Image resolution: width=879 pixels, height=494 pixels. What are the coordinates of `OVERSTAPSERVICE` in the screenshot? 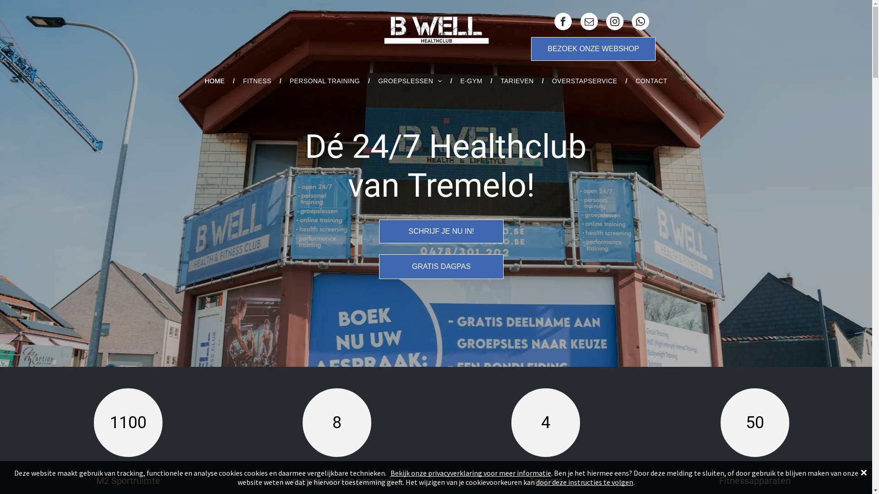 It's located at (585, 81).